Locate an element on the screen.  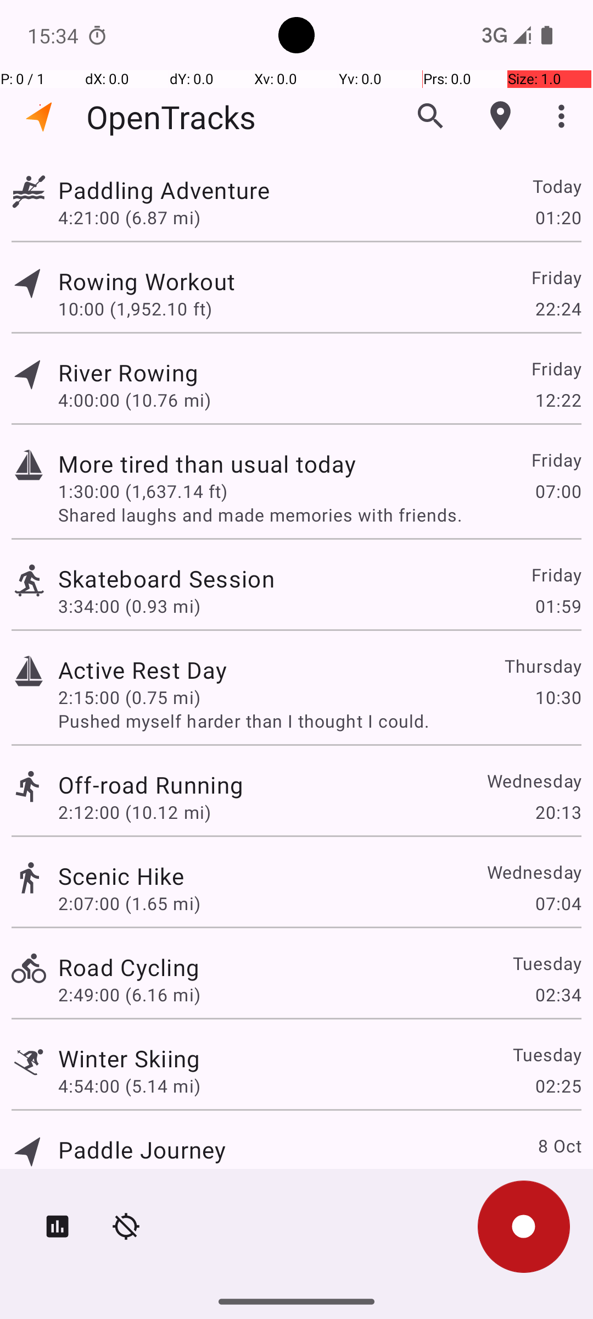
1:30:00 (1,637.14 ft) is located at coordinates (143, 491).